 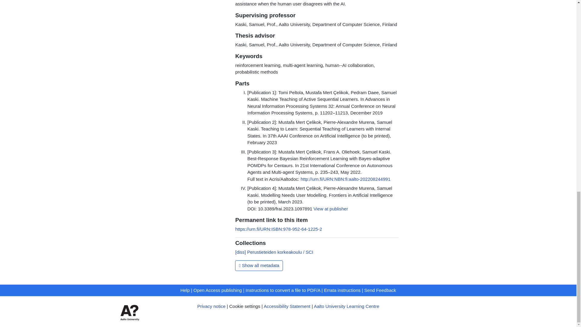 I want to click on Privacy notice, so click(x=211, y=306).